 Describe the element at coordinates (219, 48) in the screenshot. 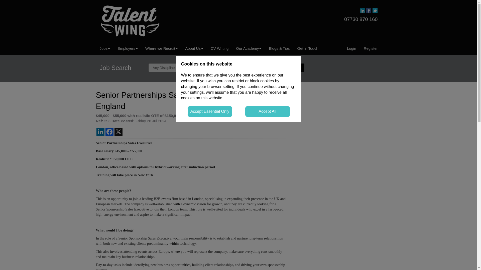

I see `CV Writing` at that location.